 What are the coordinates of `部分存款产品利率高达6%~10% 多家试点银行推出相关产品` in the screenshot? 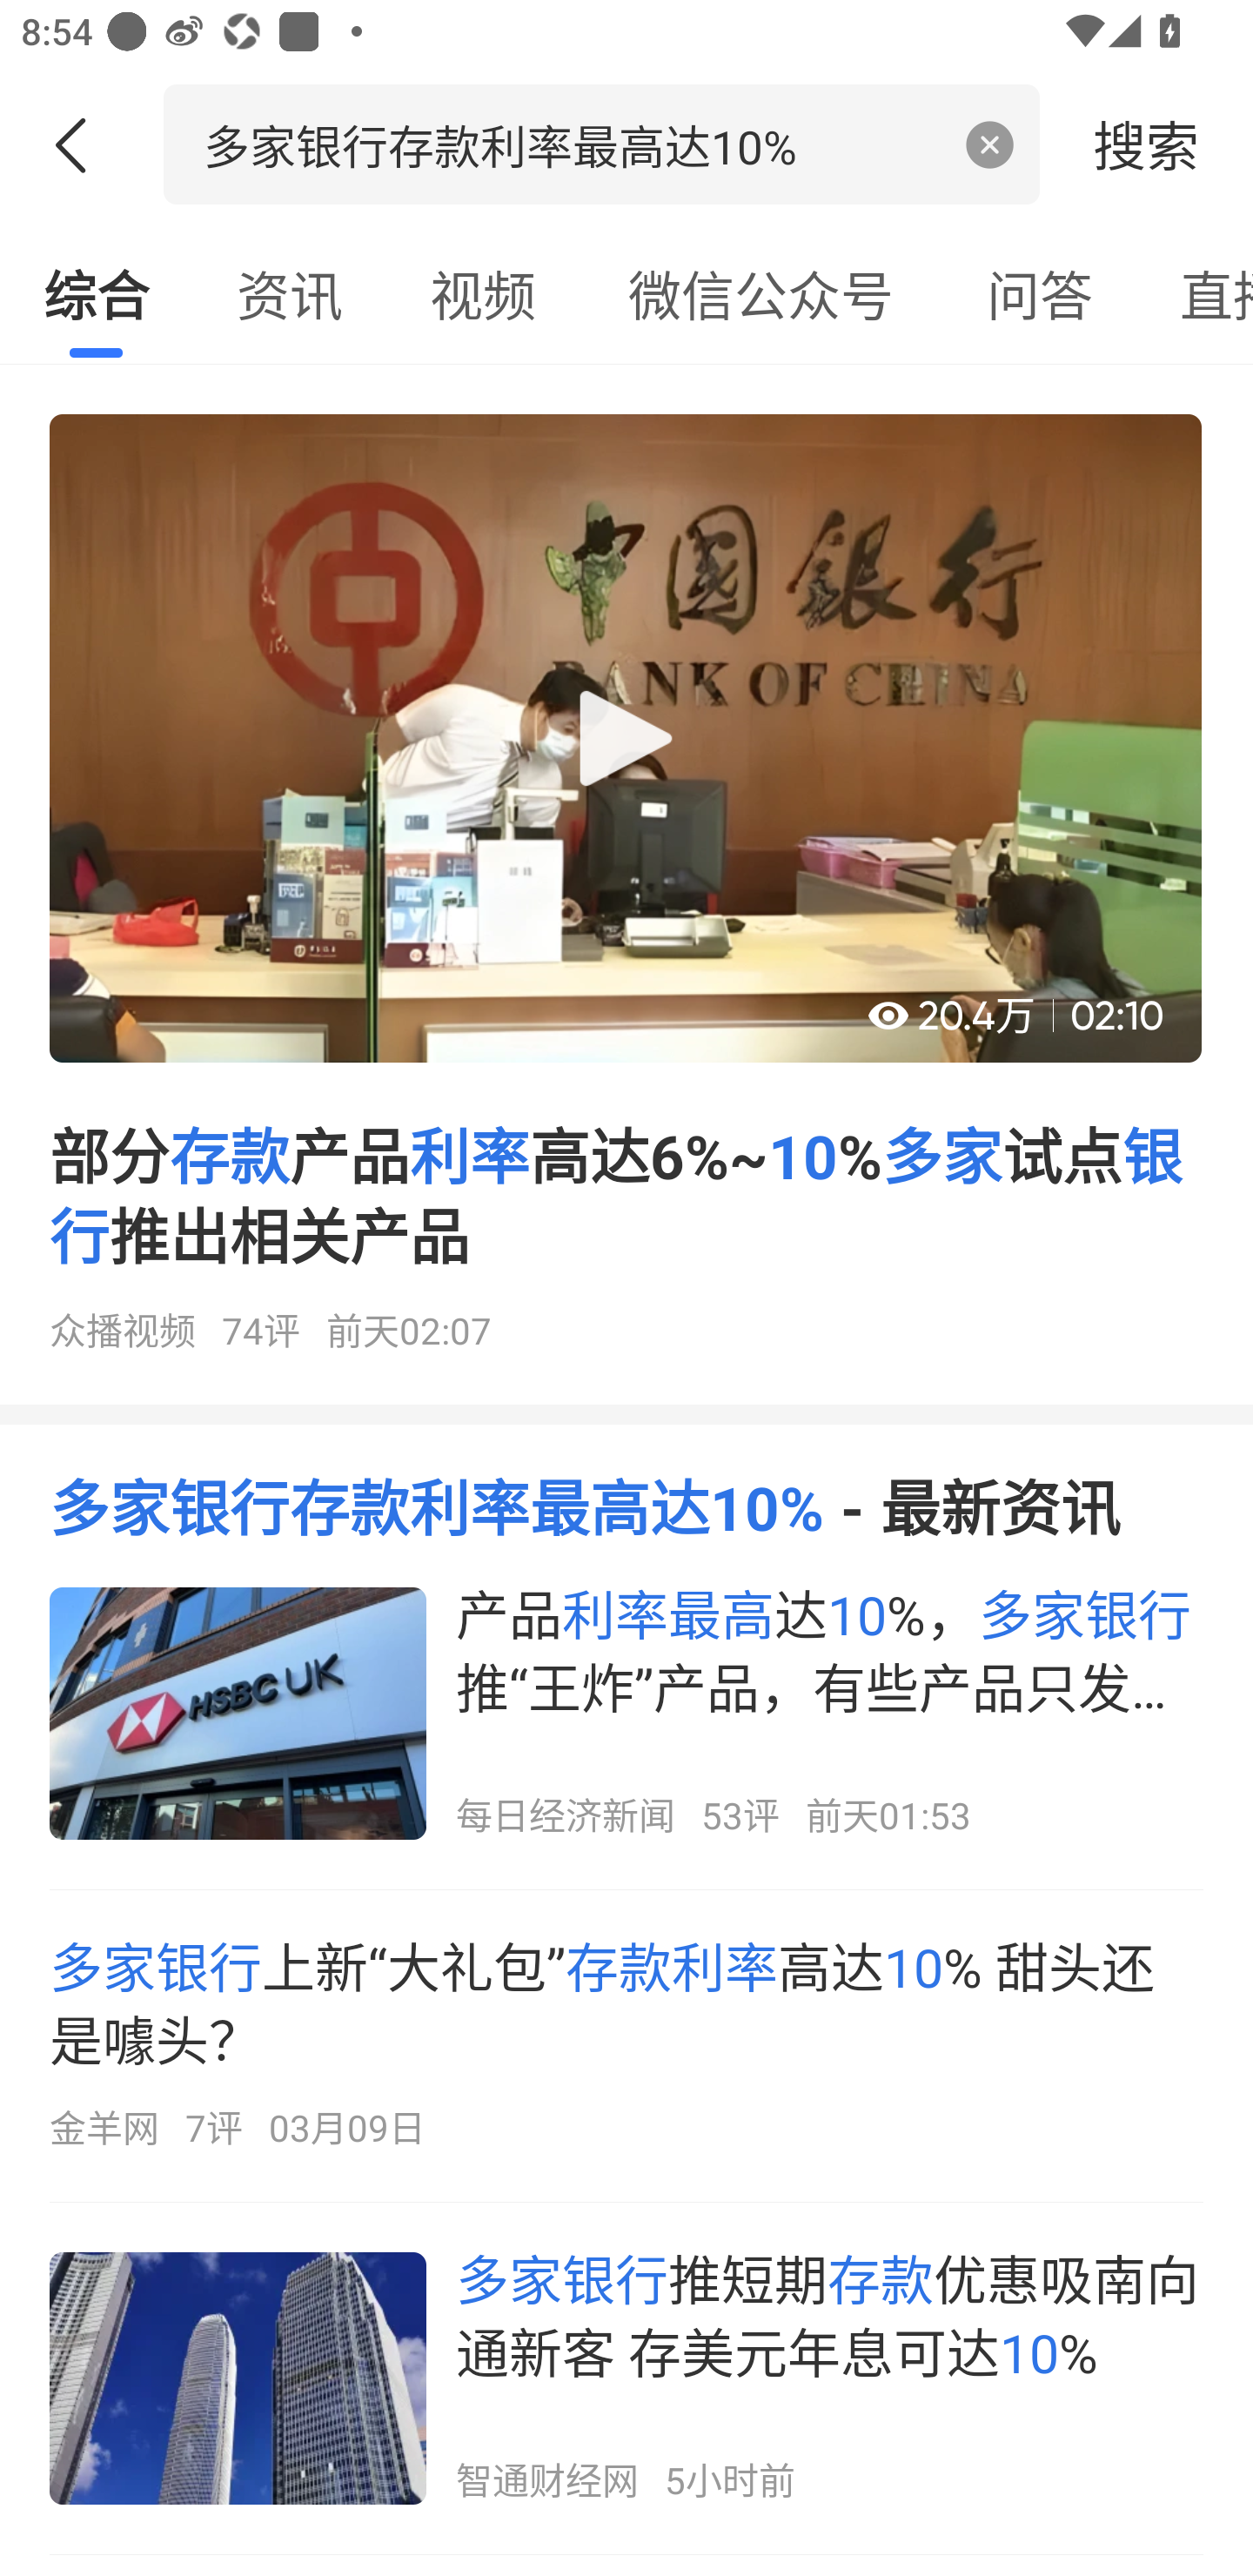 It's located at (626, 895).